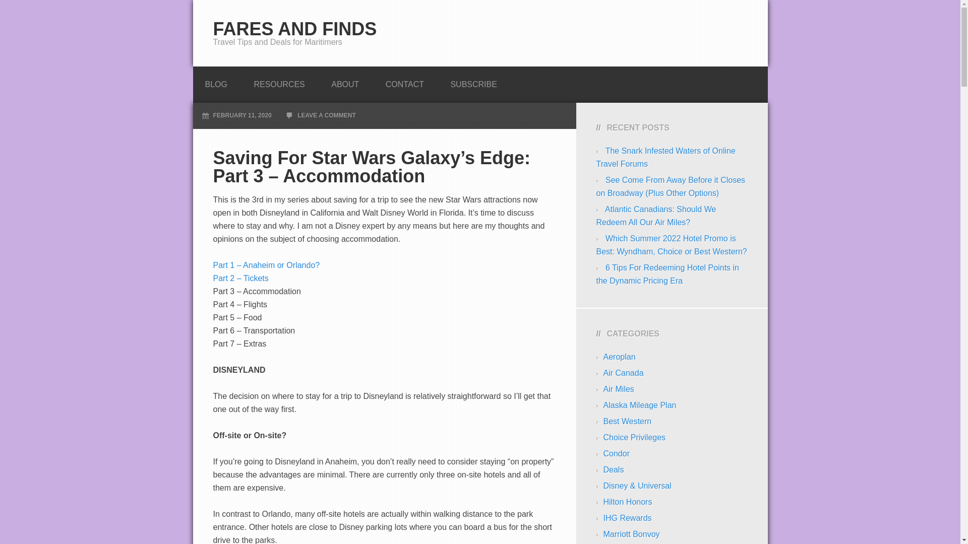  What do you see at coordinates (639, 405) in the screenshot?
I see `Alaska Mileage Plan` at bounding box center [639, 405].